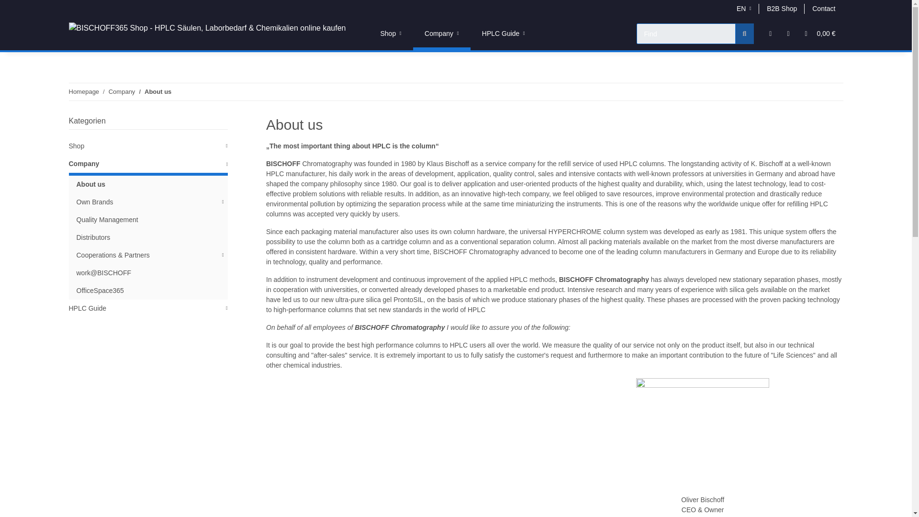 The height and width of the screenshot is (517, 919). What do you see at coordinates (498, 39) in the screenshot?
I see `Shop` at bounding box center [498, 39].